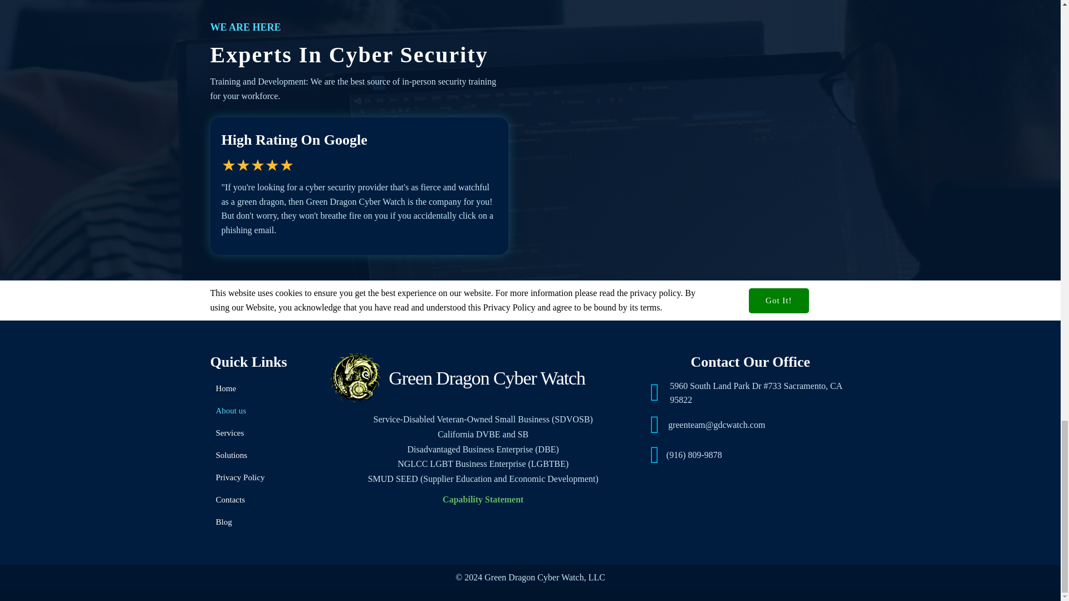 The height and width of the screenshot is (601, 1069). Describe the element at coordinates (263, 411) in the screenshot. I see `About us` at that location.